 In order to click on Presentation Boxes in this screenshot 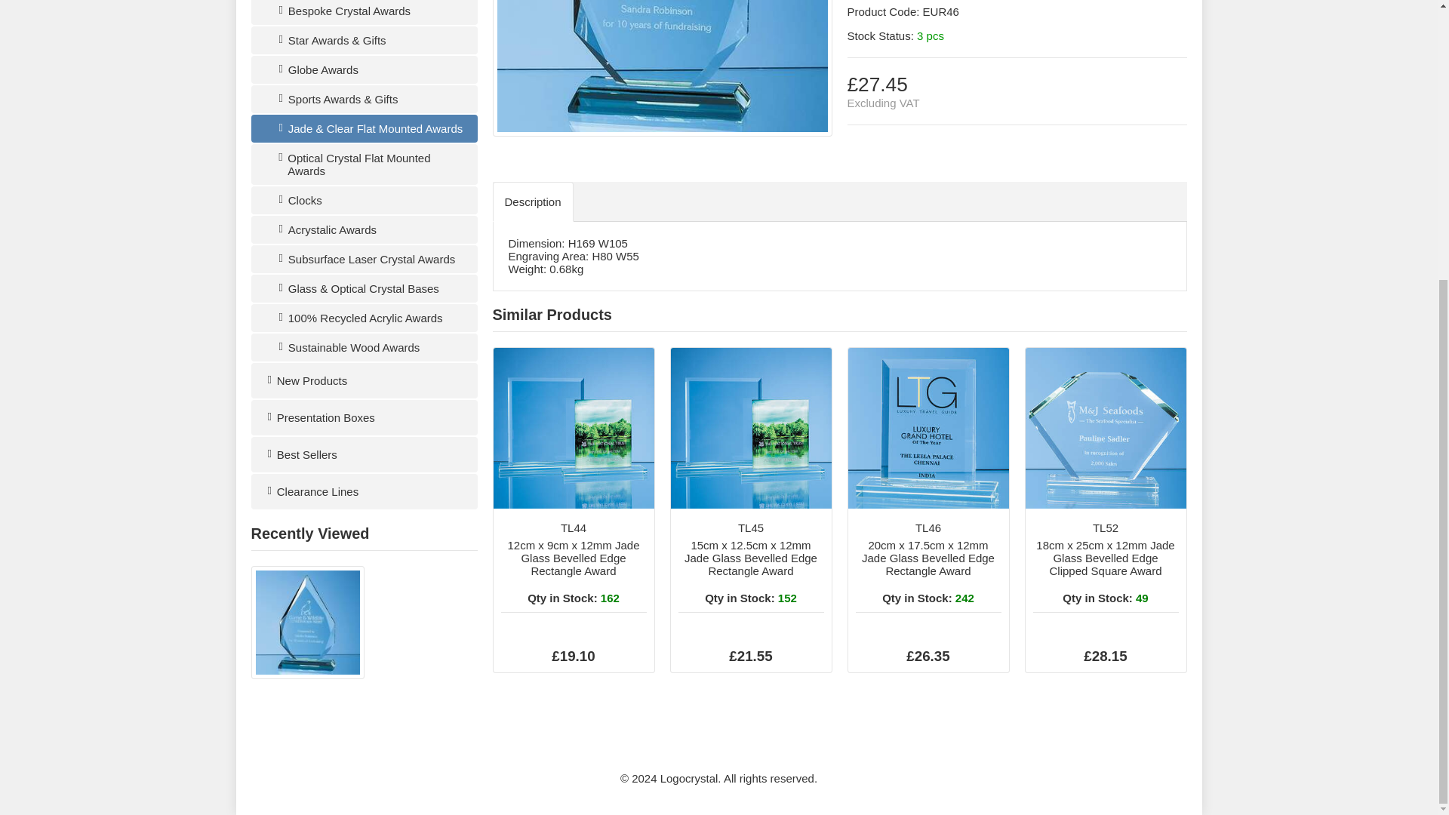, I will do `click(364, 417)`.